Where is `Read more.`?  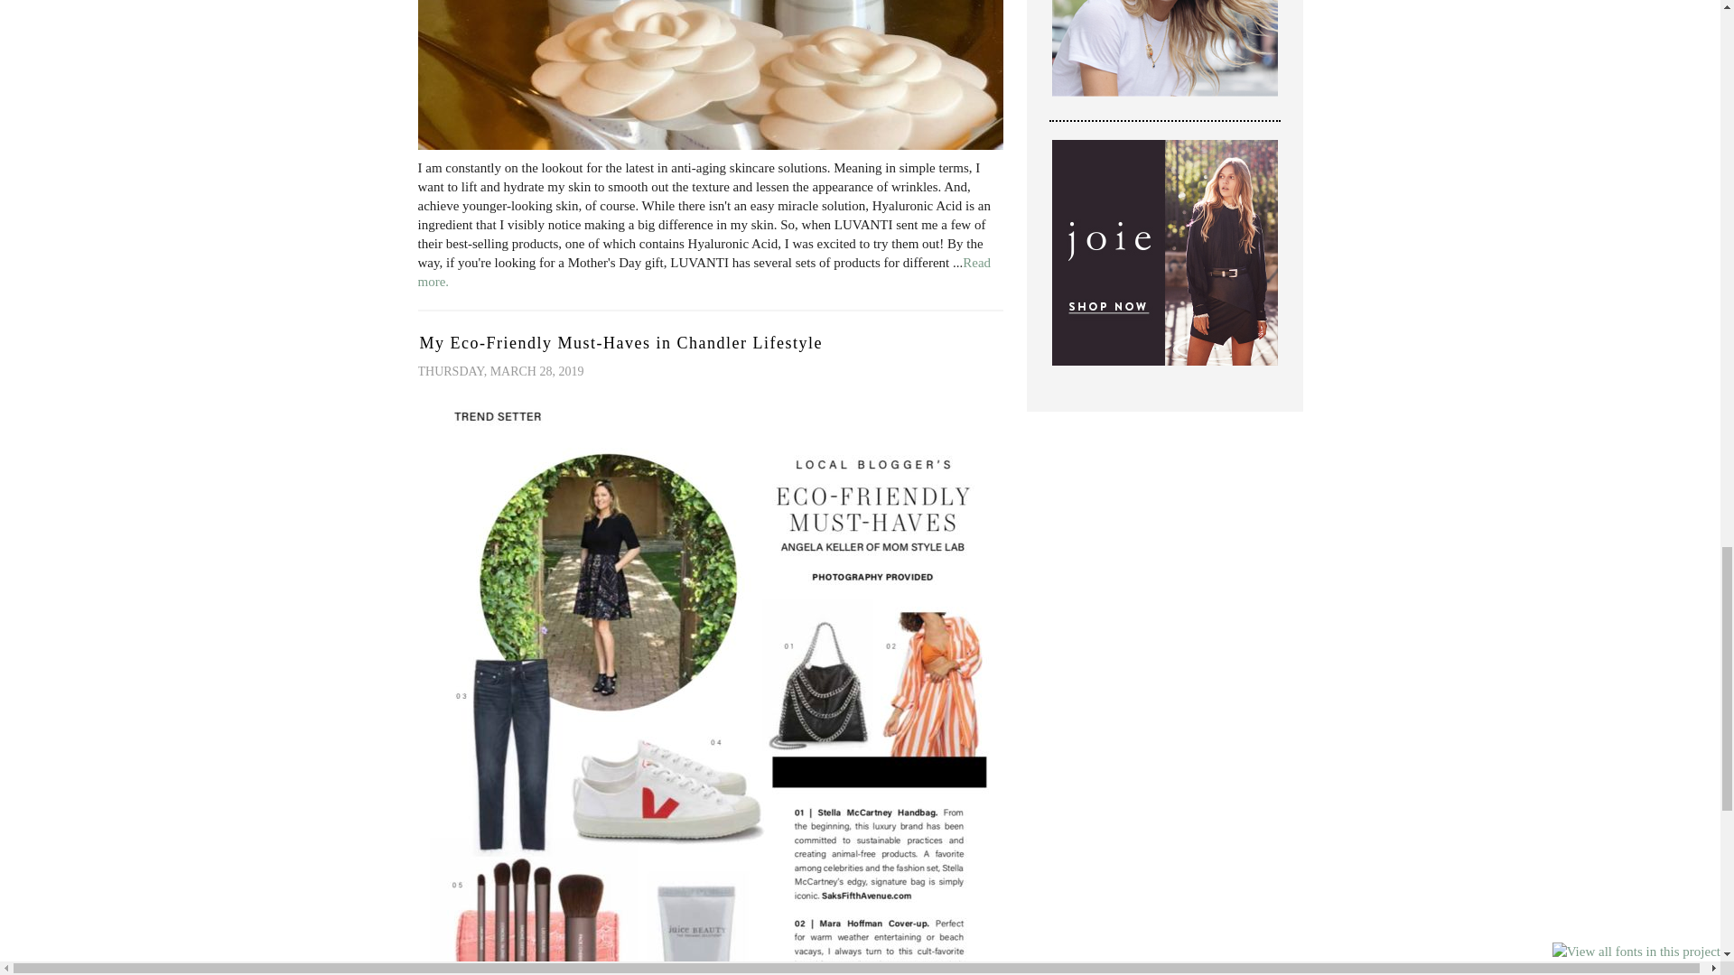 Read more. is located at coordinates (704, 271).